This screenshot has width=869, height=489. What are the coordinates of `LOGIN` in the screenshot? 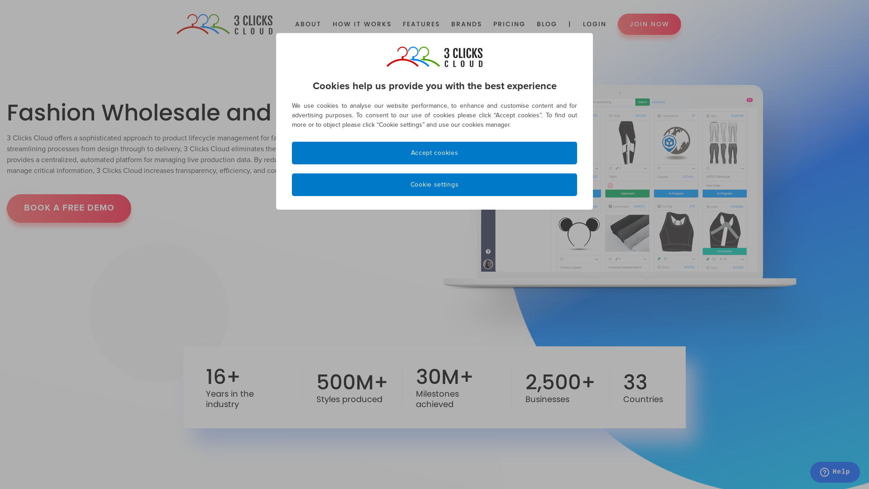 It's located at (595, 24).